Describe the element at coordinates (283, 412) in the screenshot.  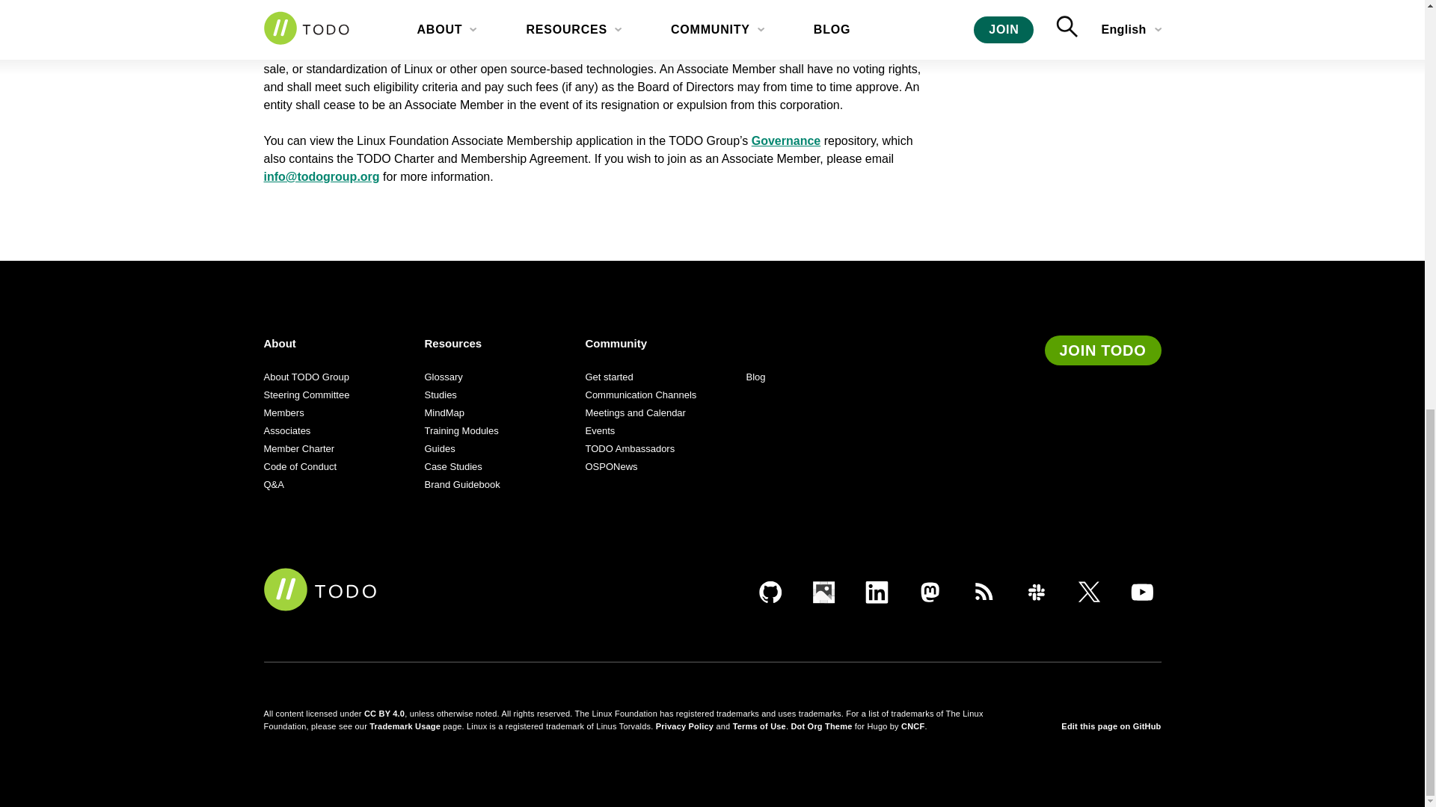
I see `Members` at that location.